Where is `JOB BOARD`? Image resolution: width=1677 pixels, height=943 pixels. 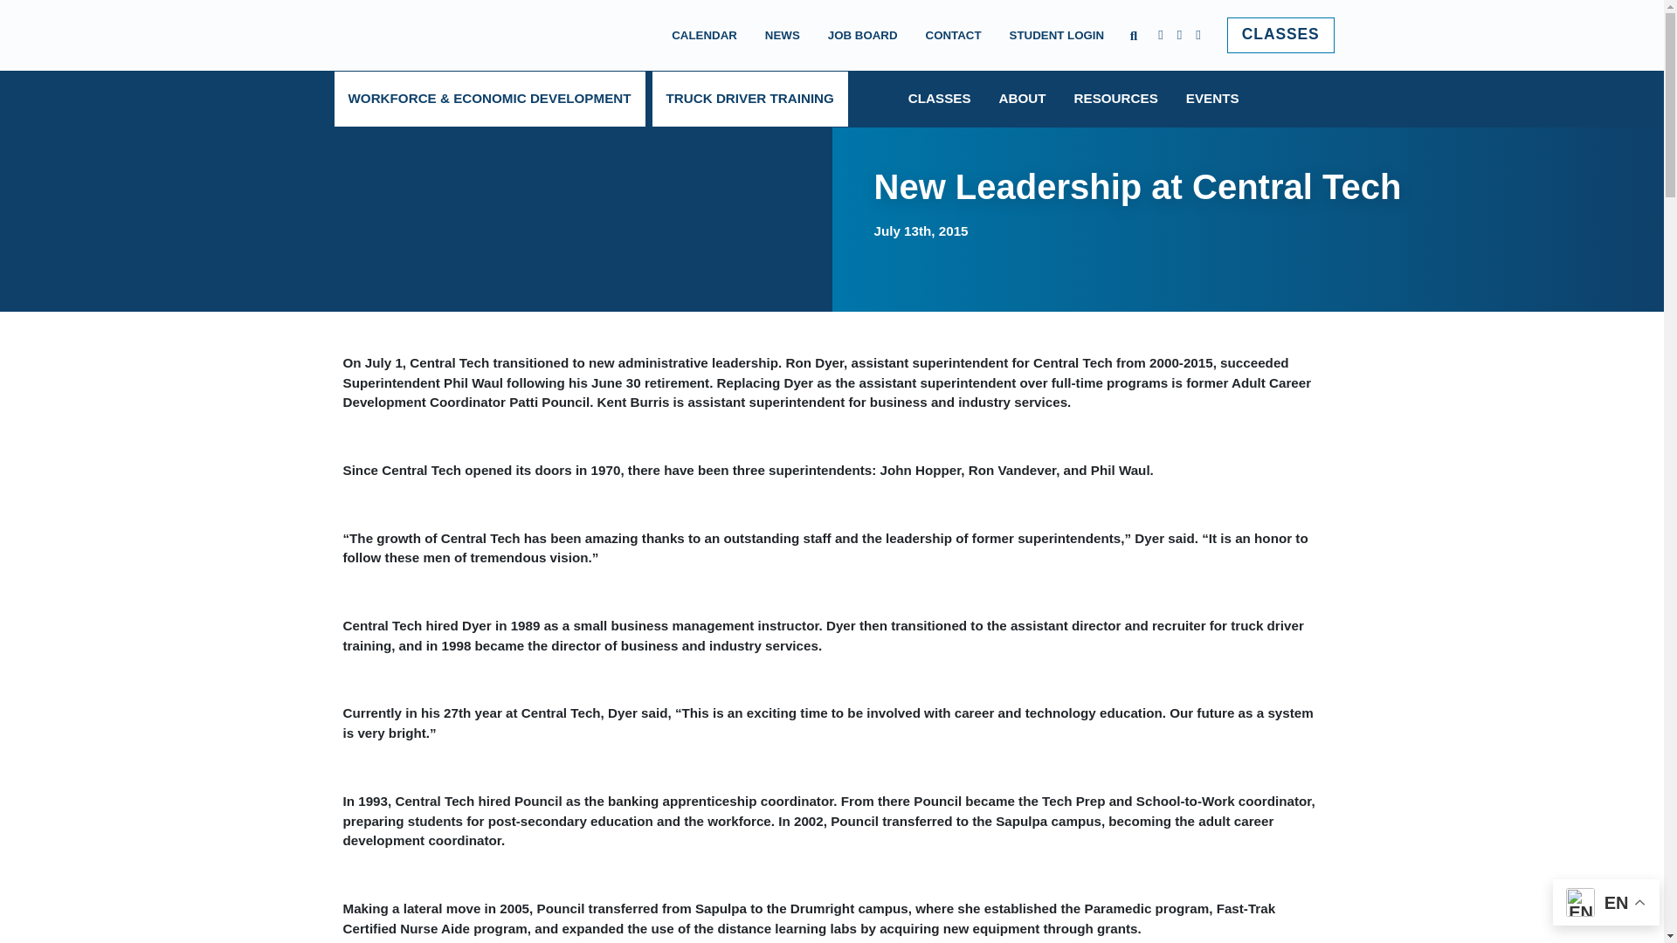
JOB BOARD is located at coordinates (863, 35).